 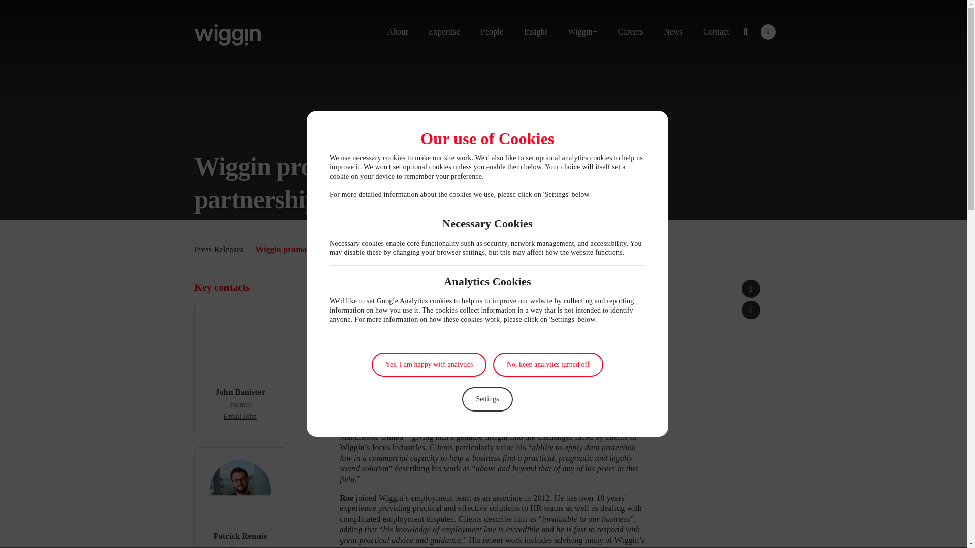 What do you see at coordinates (745, 31) in the screenshot?
I see `Search` at bounding box center [745, 31].